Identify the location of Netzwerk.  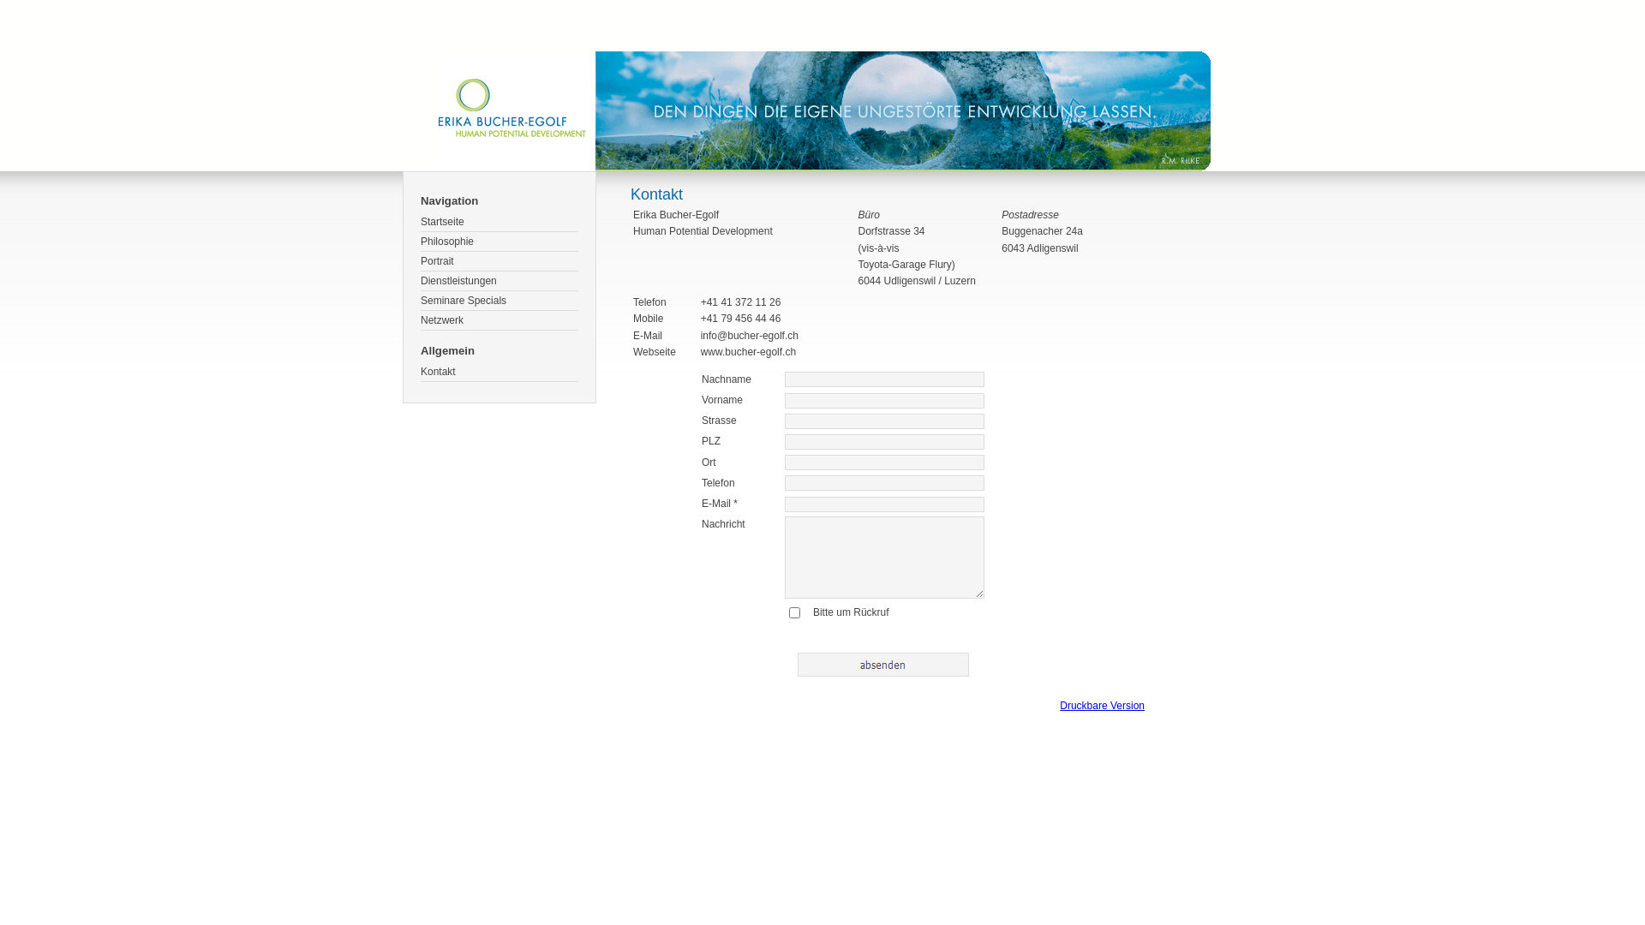
(499, 320).